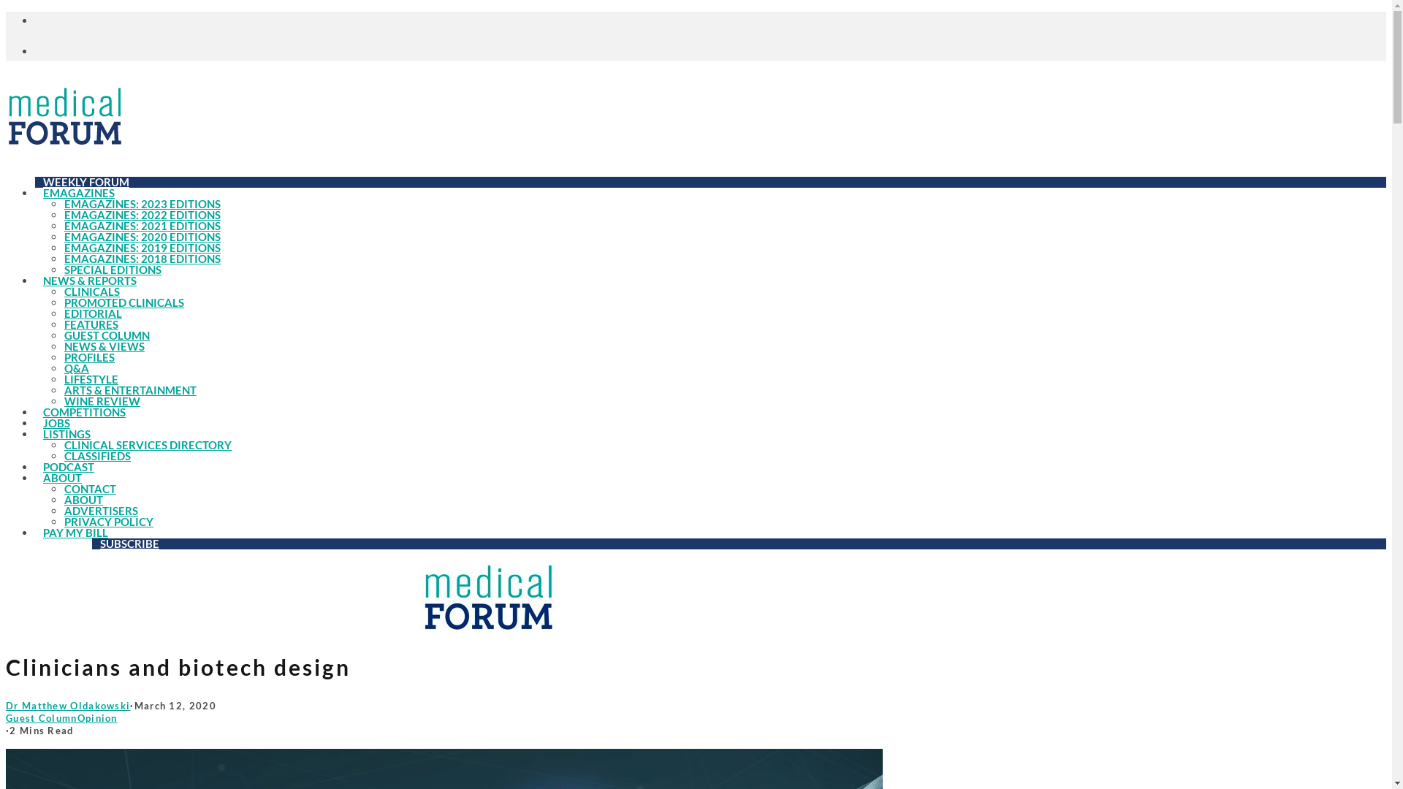 The width and height of the screenshot is (1403, 789). I want to click on ABOUT, so click(83, 500).